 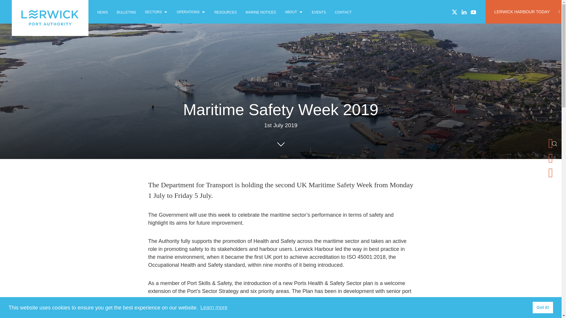 I want to click on Learn more, so click(x=214, y=307).